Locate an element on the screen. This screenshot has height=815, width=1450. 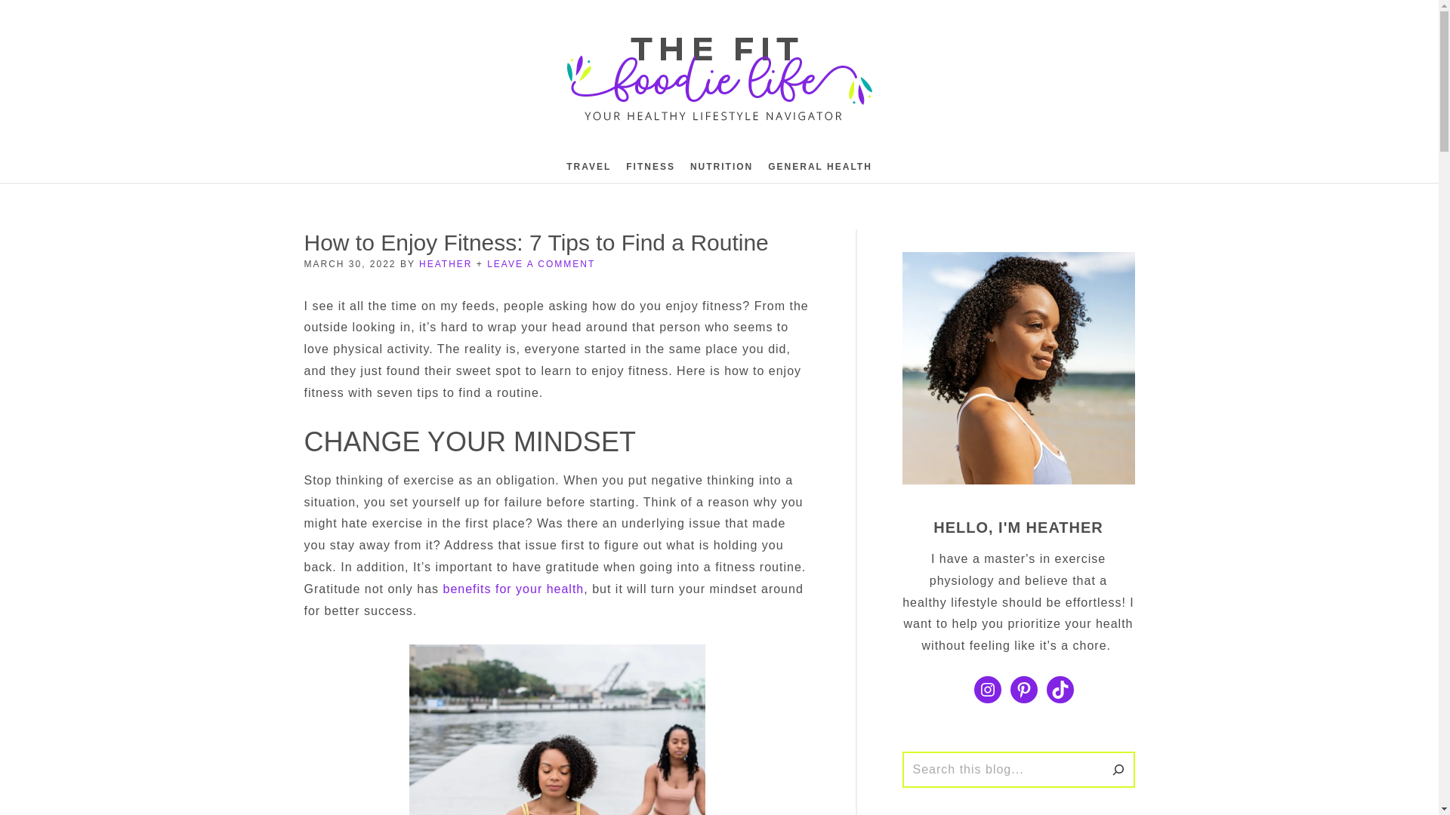
FITNESS is located at coordinates (651, 166).